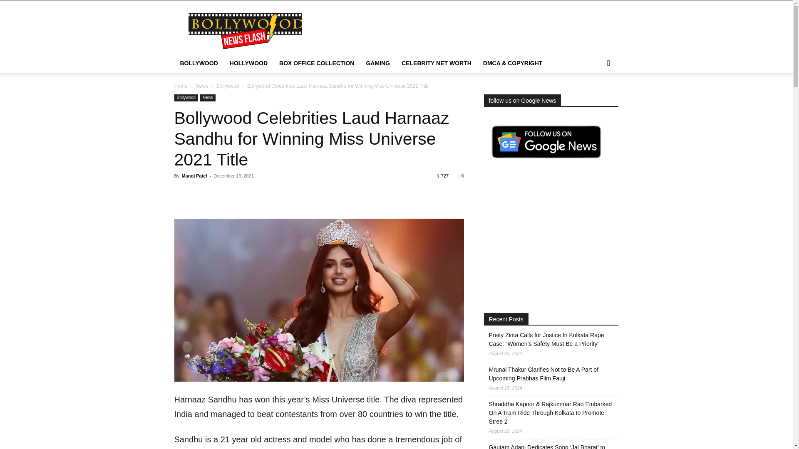  Describe the element at coordinates (460, 175) in the screenshot. I see `0` at that location.